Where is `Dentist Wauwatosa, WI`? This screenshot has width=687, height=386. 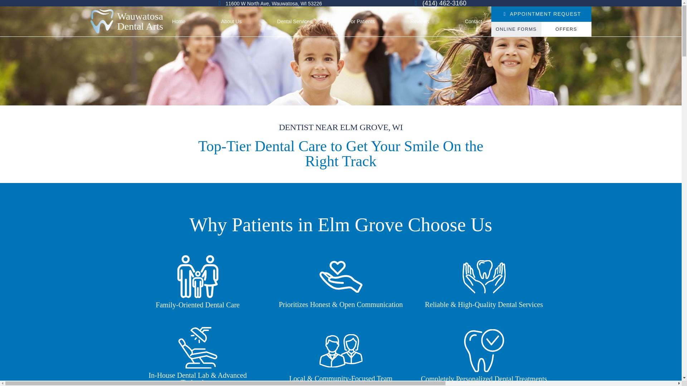 Dentist Wauwatosa, WI is located at coordinates (231, 21).